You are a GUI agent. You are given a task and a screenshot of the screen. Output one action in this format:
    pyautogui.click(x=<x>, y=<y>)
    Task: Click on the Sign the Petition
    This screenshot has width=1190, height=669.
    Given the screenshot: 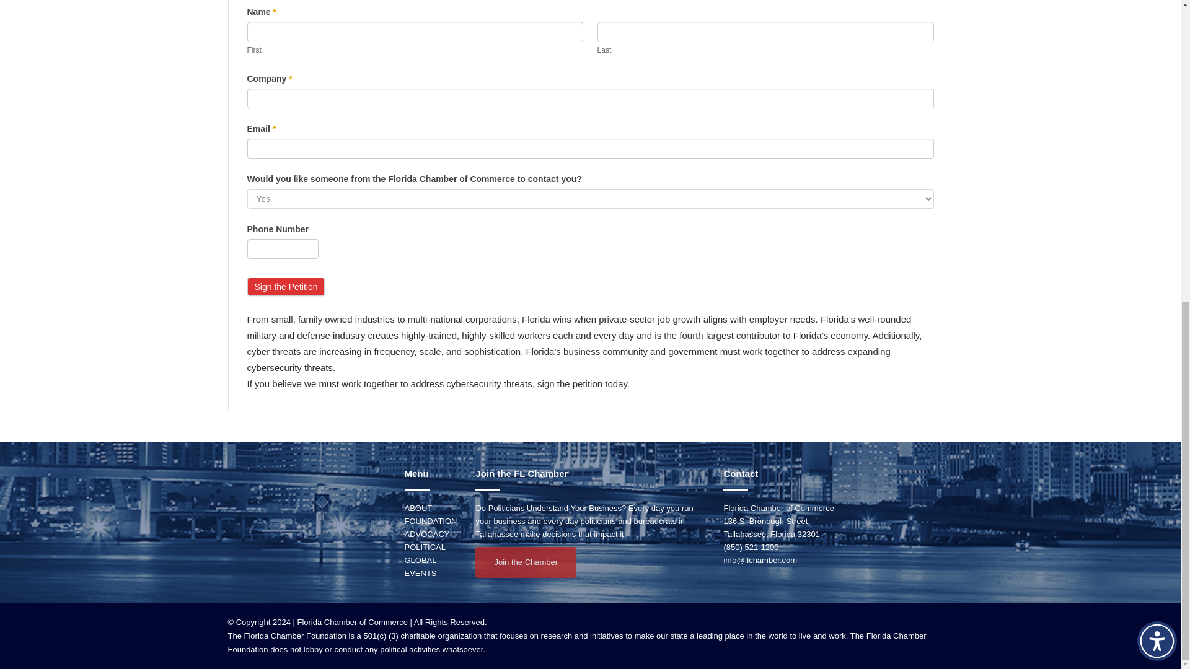 What is the action you would take?
    pyautogui.click(x=285, y=287)
    